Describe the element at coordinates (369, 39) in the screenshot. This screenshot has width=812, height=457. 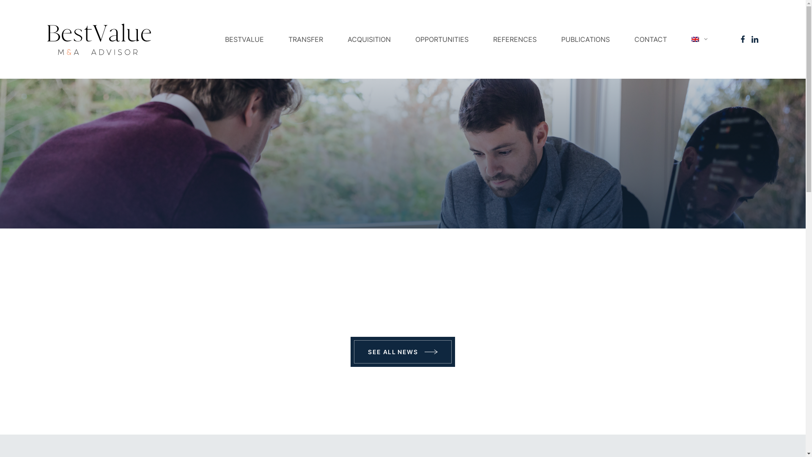
I see `ACQUISITION` at that location.